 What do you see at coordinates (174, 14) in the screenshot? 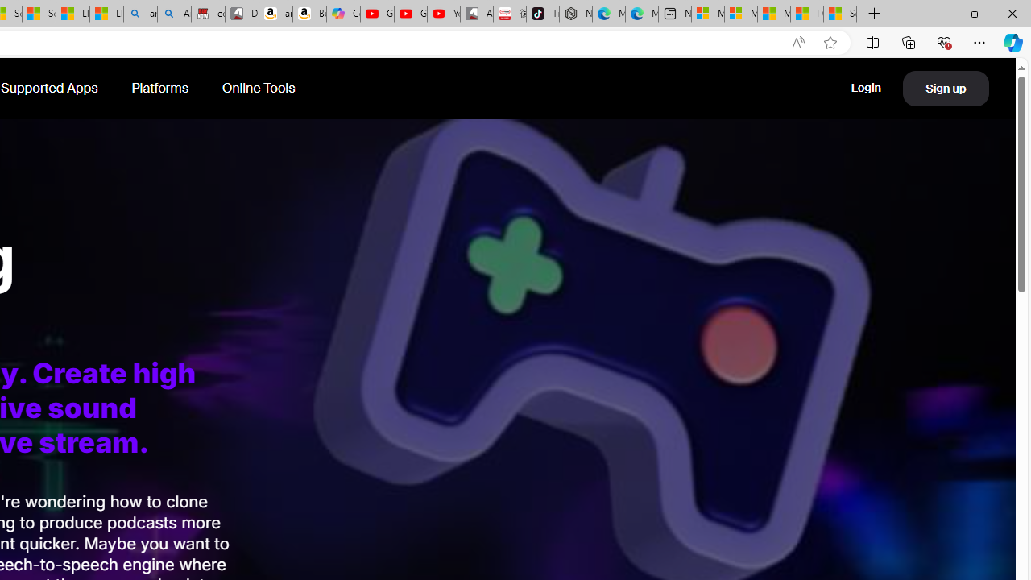
I see `Amazon Echo Dot PNG - Search Images` at bounding box center [174, 14].